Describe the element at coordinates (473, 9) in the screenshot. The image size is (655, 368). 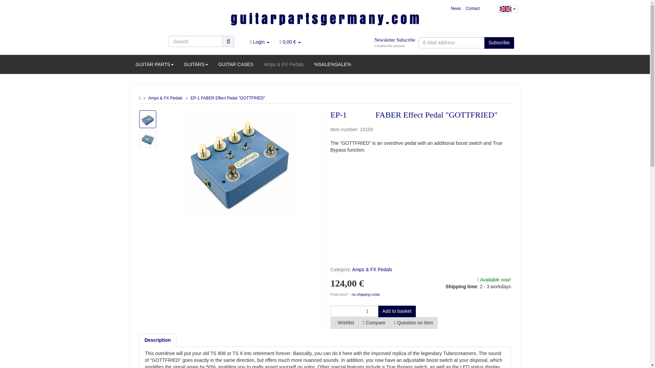
I see `Contact` at that location.